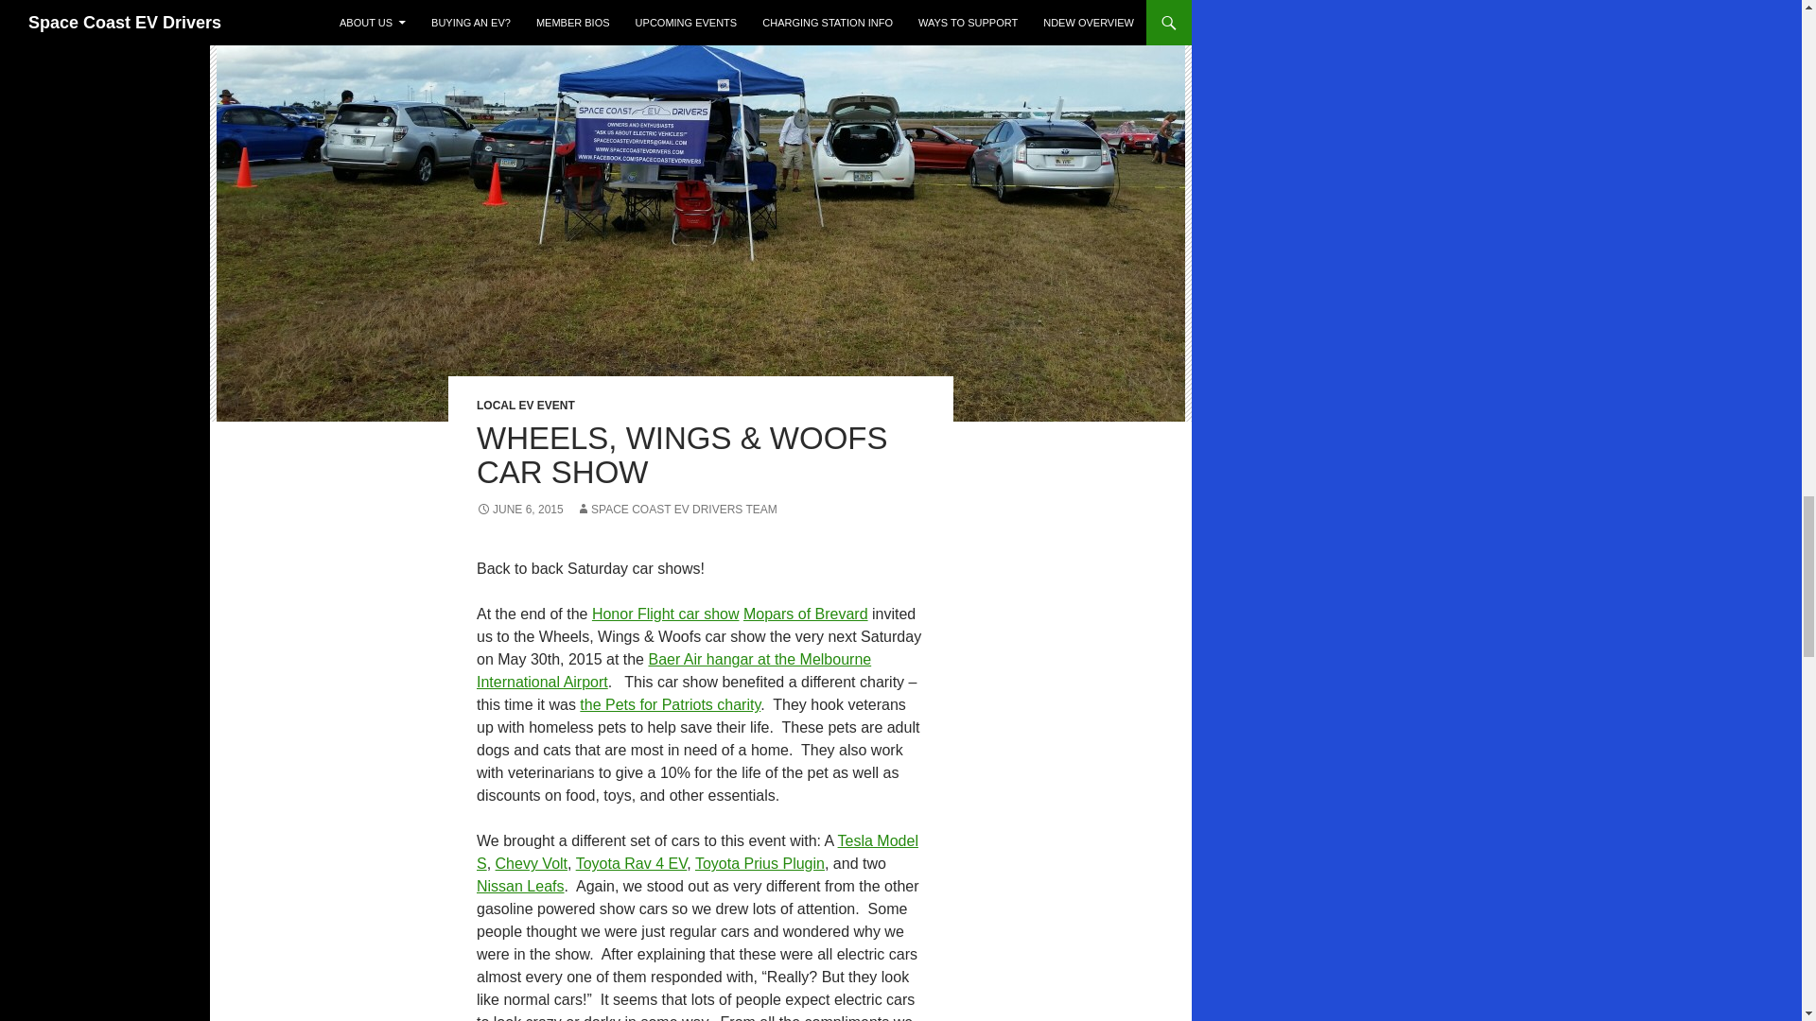  Describe the element at coordinates (673, 671) in the screenshot. I see `Baer Air hangar at the Melbourne International Airport` at that location.